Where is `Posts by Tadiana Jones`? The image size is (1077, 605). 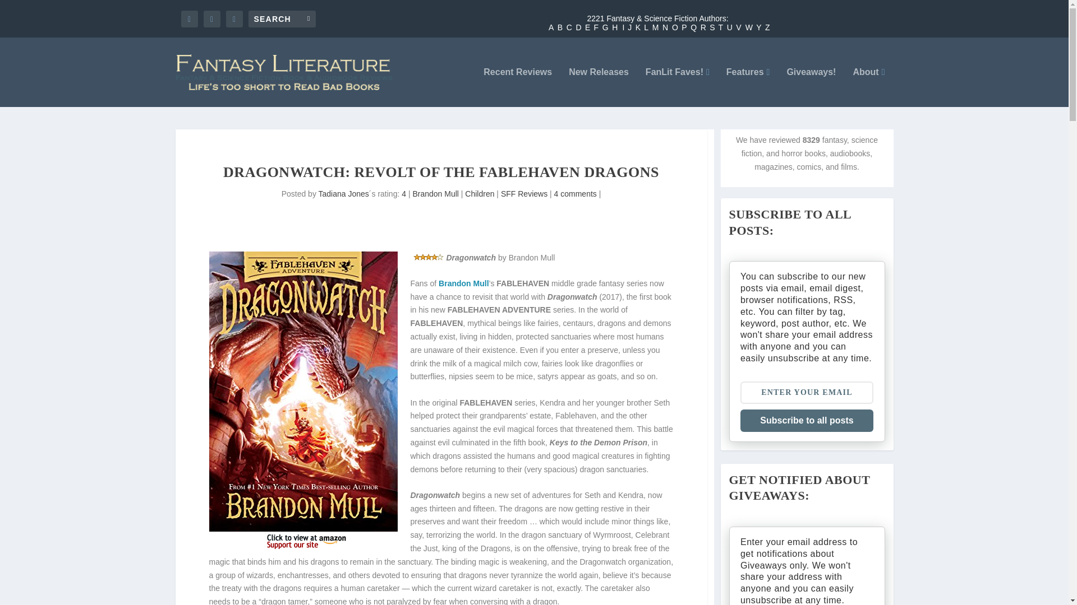
Posts by Tadiana Jones is located at coordinates (344, 194).